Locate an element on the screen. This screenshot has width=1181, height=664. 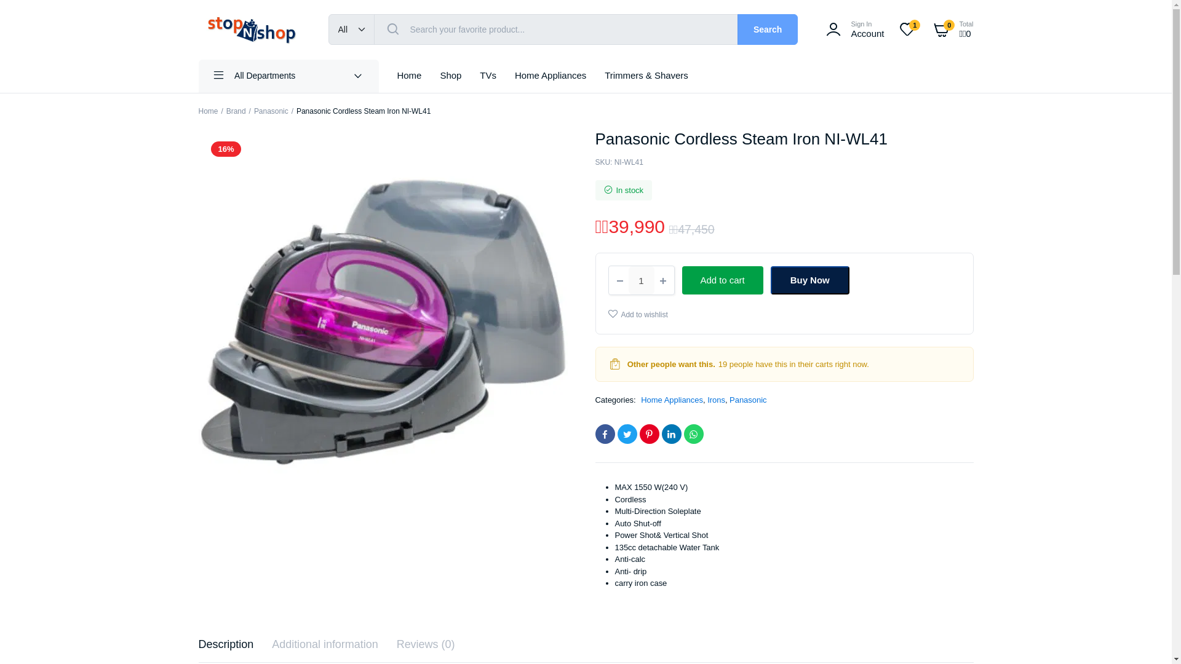
All Departments is located at coordinates (637, 314).